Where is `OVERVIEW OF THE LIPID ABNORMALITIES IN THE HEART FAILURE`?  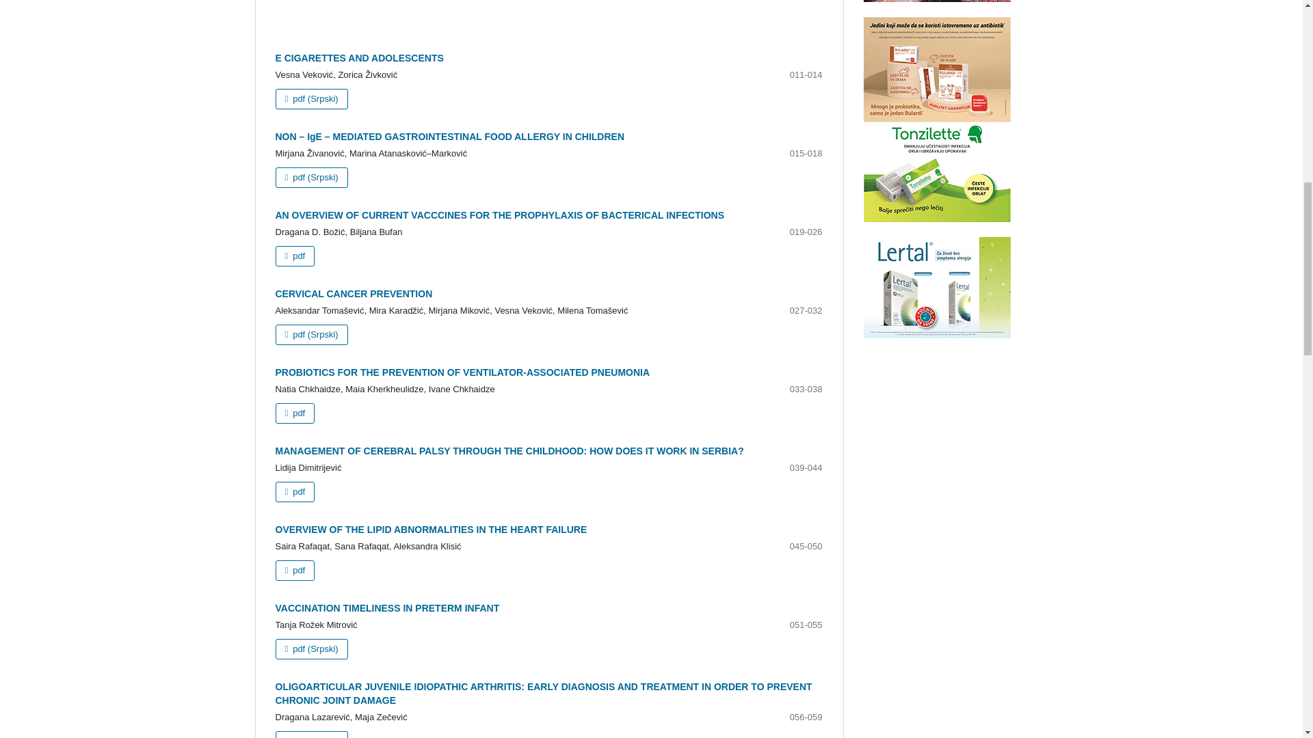
OVERVIEW OF THE LIPID ABNORMALITIES IN THE HEART FAILURE is located at coordinates (431, 529).